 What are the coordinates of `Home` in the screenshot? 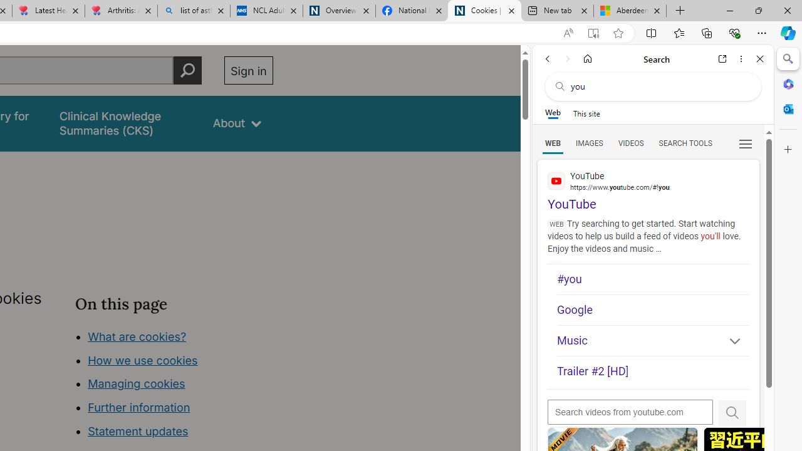 It's located at (588, 59).